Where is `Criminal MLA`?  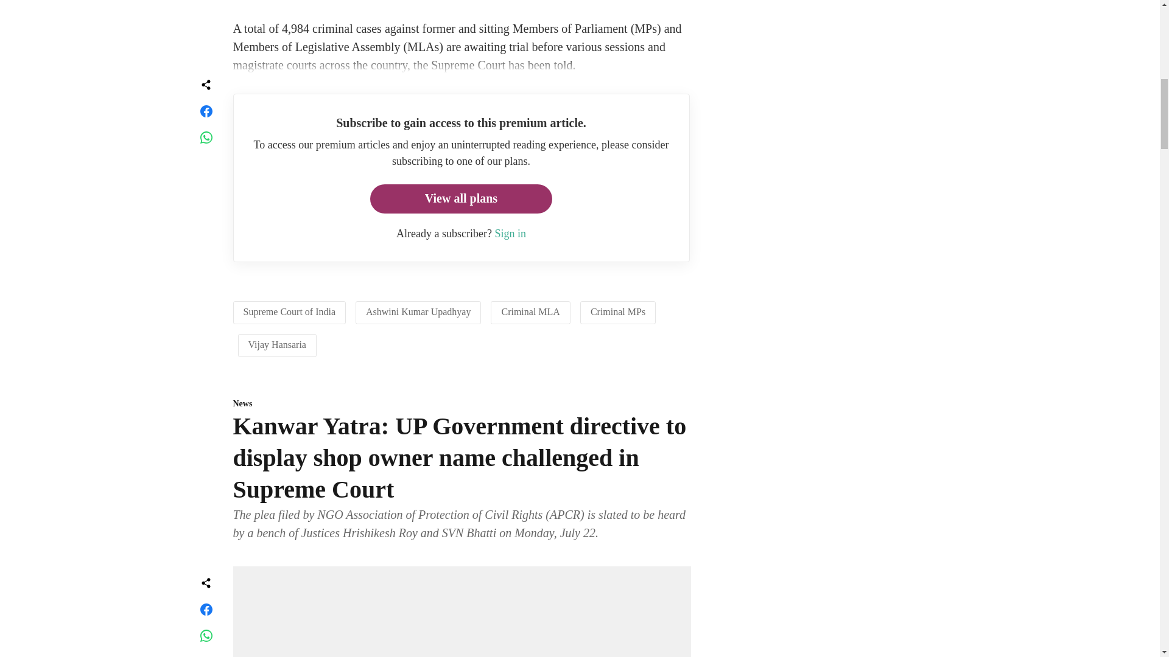
Criminal MLA is located at coordinates (530, 311).